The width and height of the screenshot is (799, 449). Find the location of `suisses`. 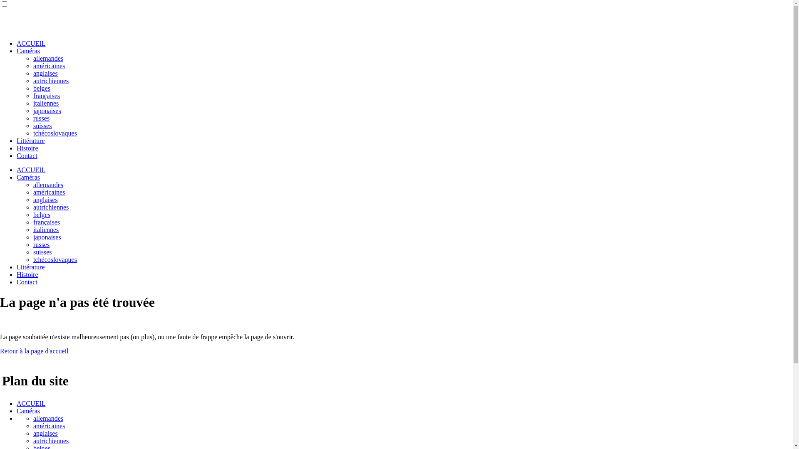

suisses is located at coordinates (42, 126).